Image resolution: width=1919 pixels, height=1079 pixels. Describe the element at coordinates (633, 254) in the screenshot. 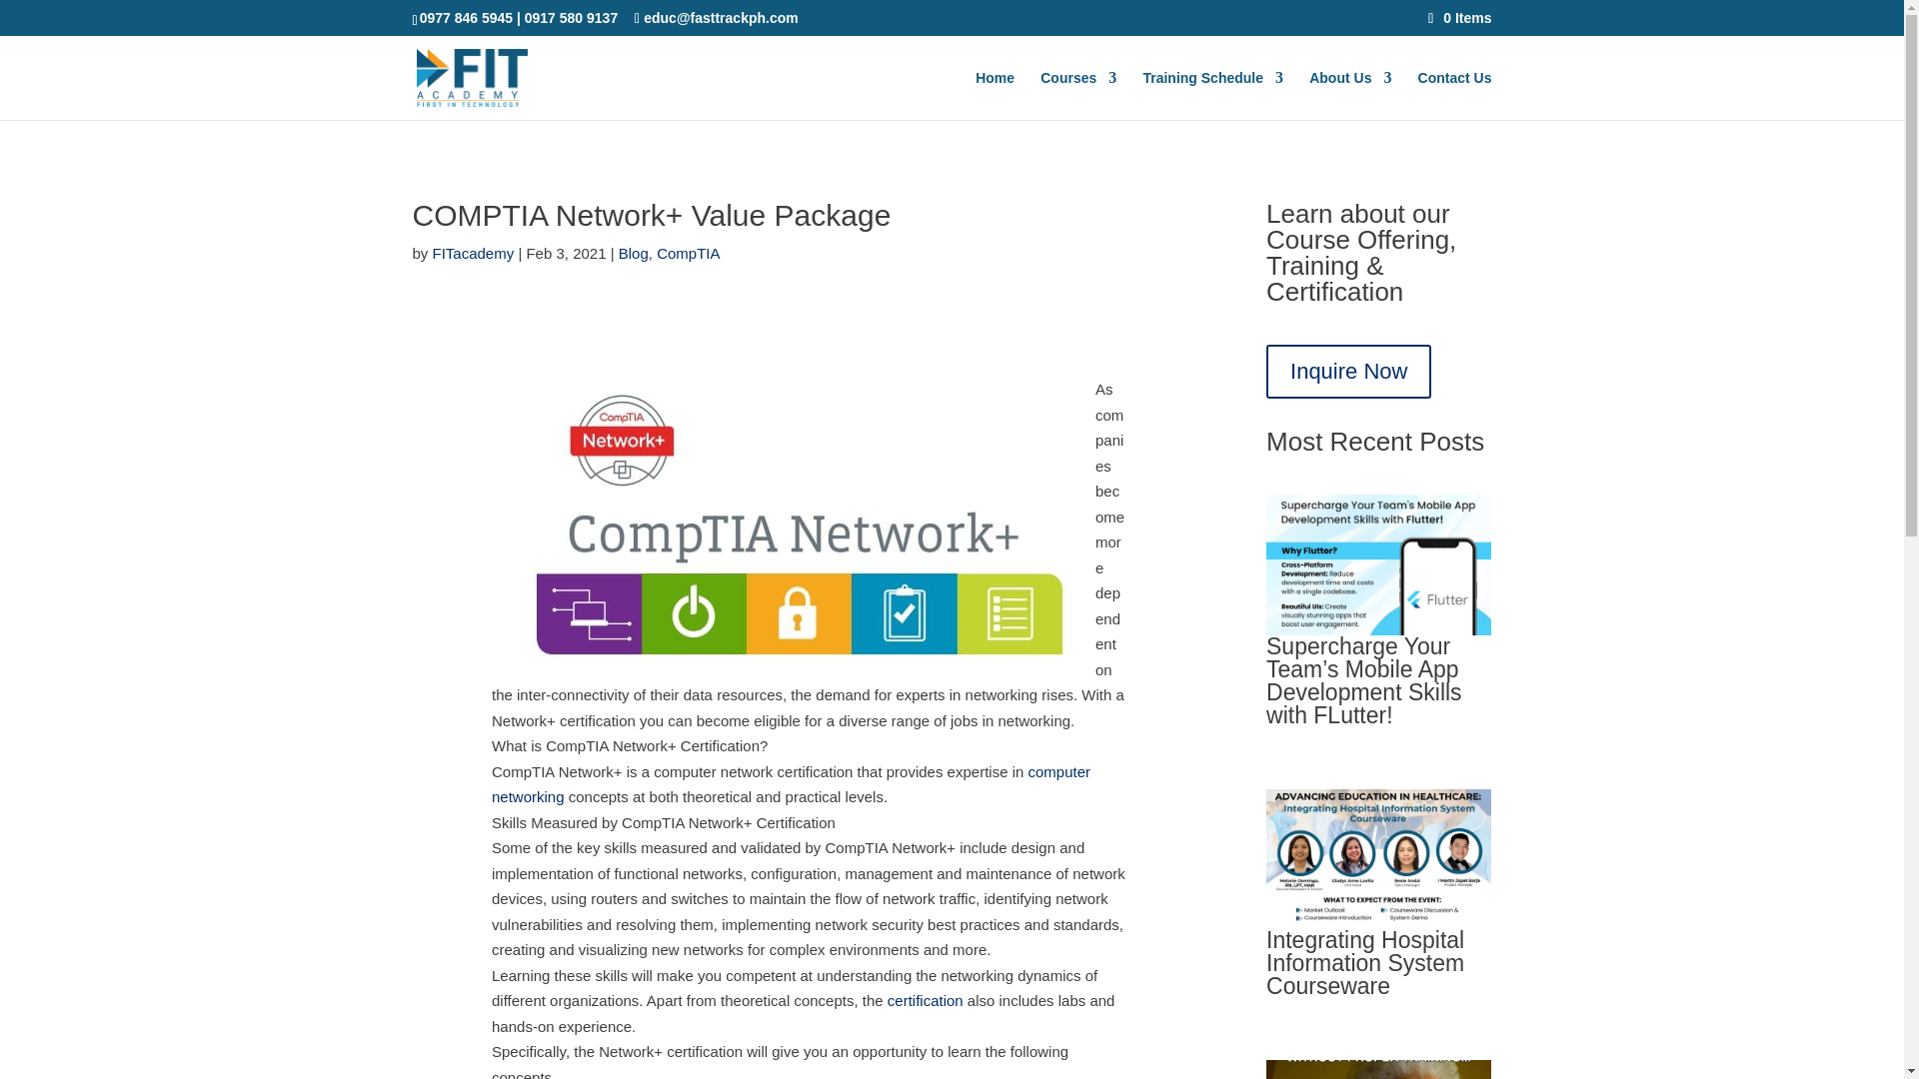

I see `Blog` at that location.